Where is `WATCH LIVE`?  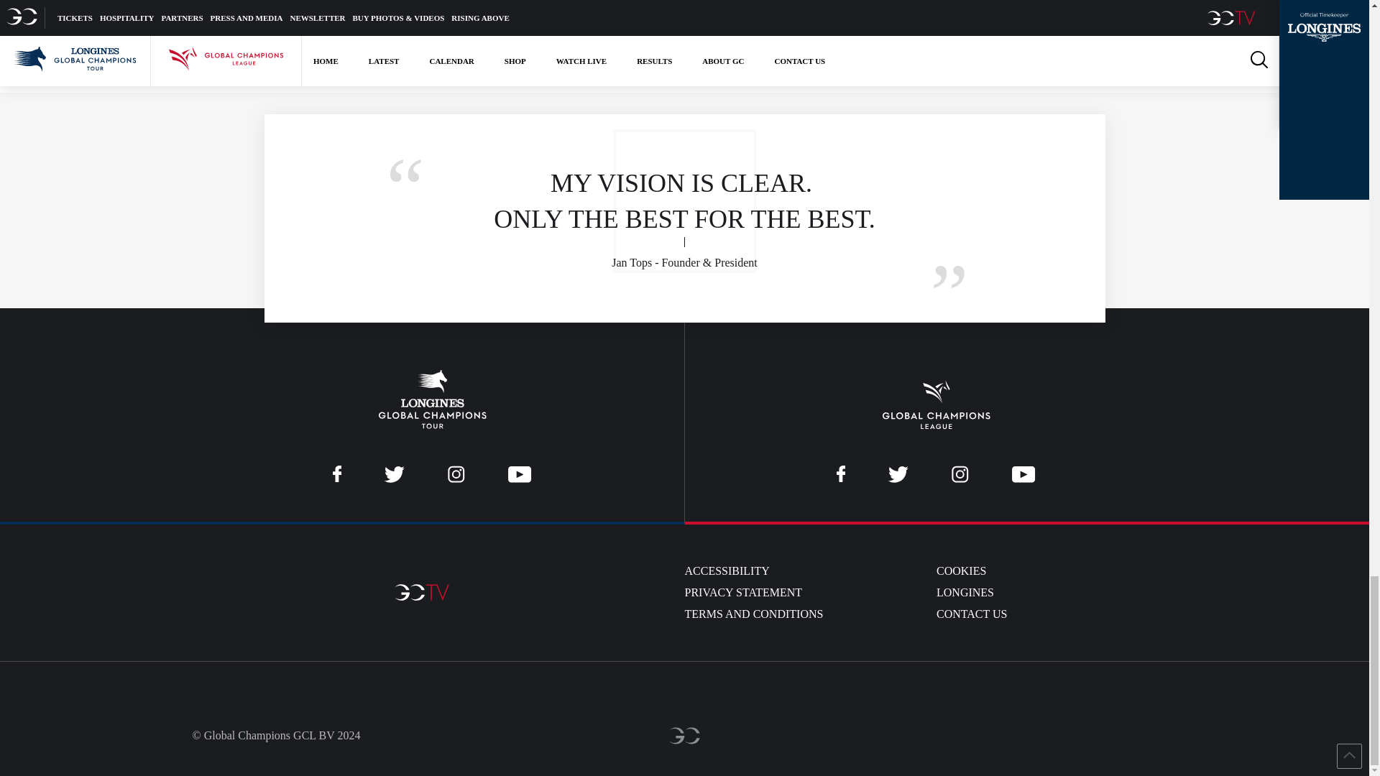 WATCH LIVE is located at coordinates (390, 9).